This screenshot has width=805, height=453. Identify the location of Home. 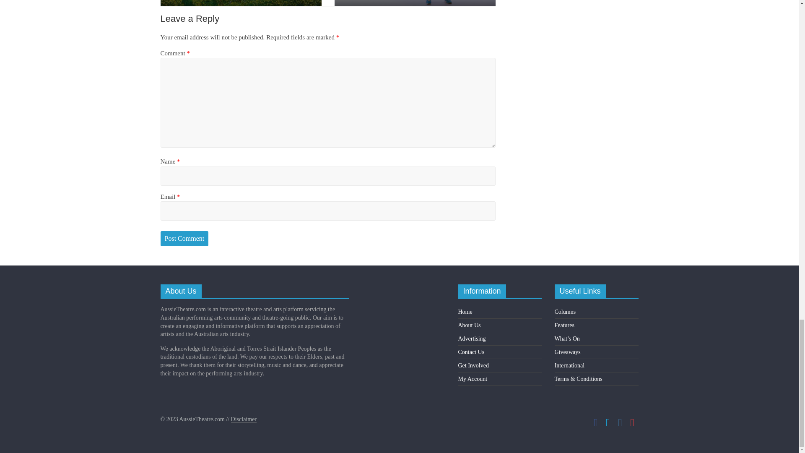
(465, 311).